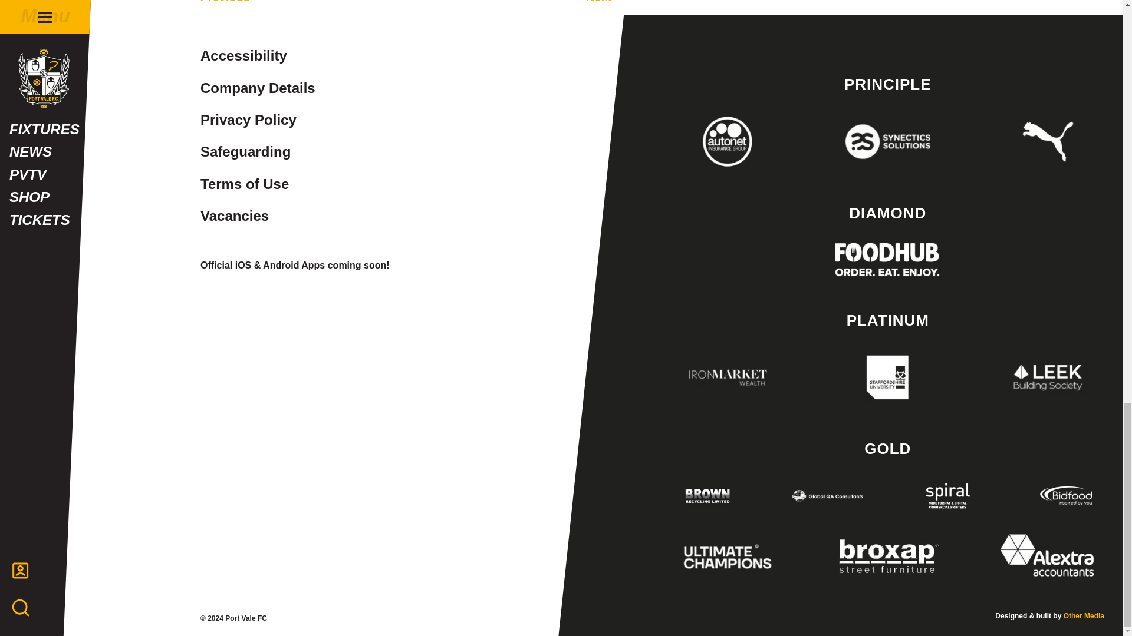  What do you see at coordinates (1048, 141) in the screenshot?
I see `Puma` at bounding box center [1048, 141].